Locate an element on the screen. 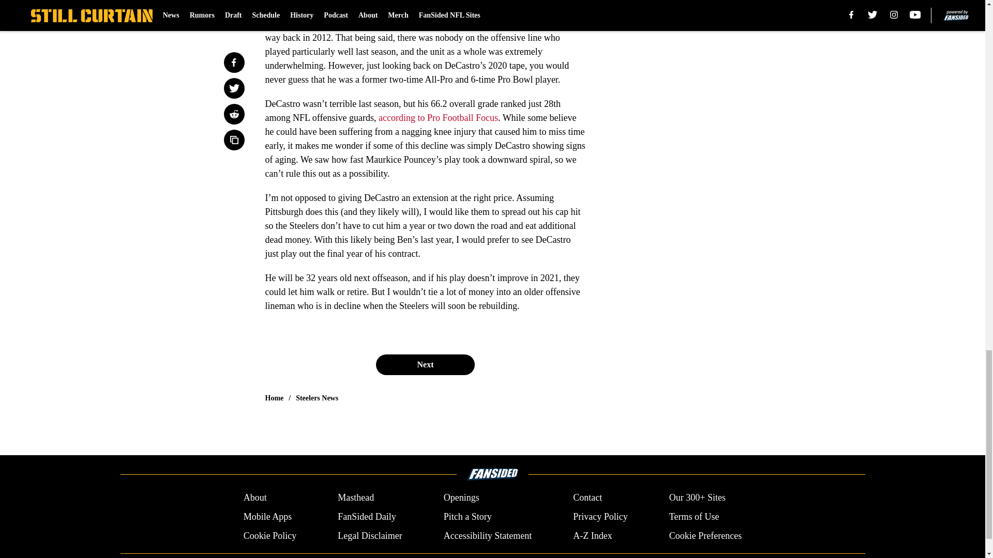  Mobile Apps is located at coordinates (267, 517).